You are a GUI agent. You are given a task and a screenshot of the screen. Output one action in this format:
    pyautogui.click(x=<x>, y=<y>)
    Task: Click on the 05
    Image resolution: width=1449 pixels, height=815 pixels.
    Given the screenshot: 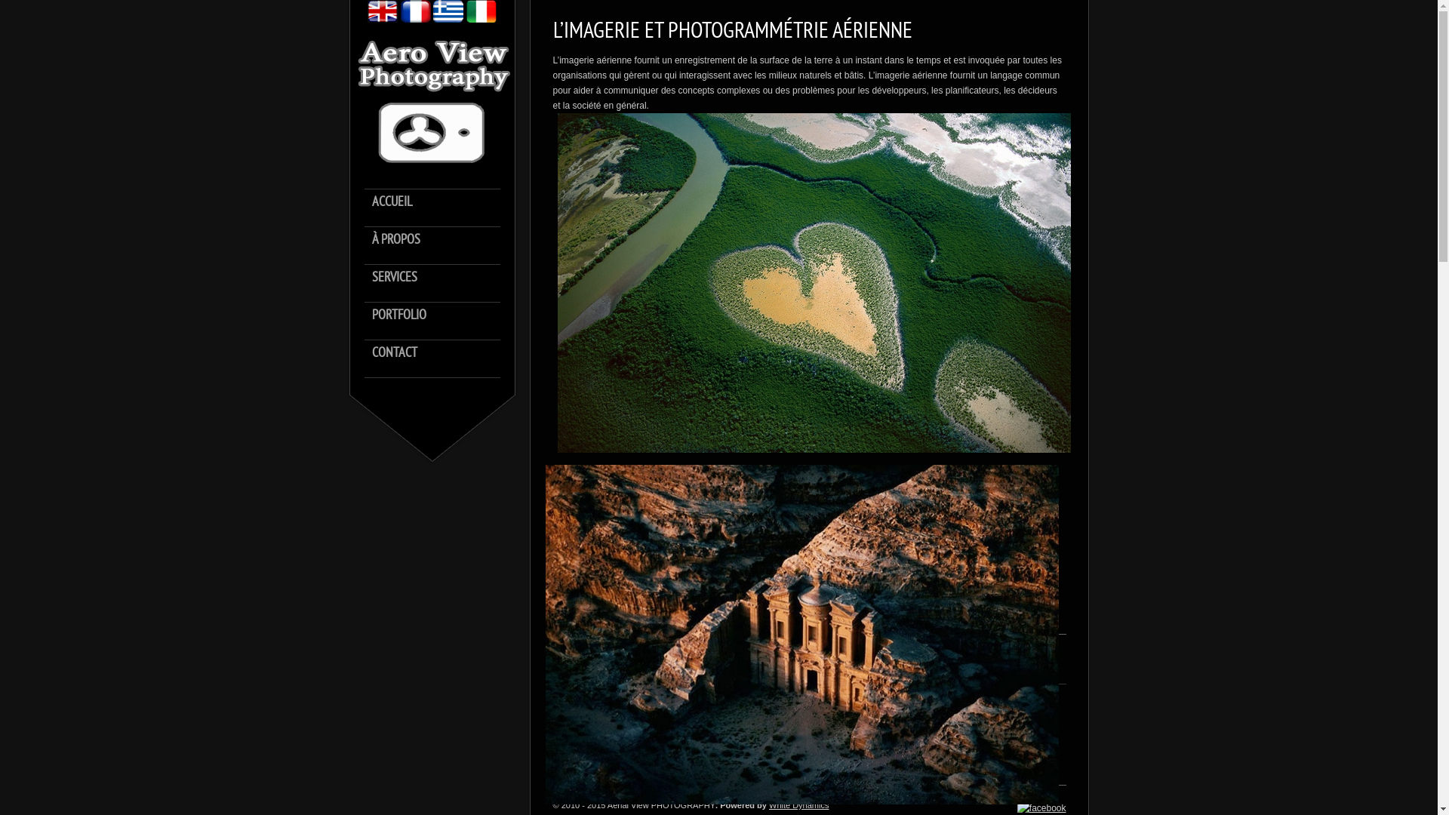 What is the action you would take?
    pyautogui.click(x=814, y=283)
    